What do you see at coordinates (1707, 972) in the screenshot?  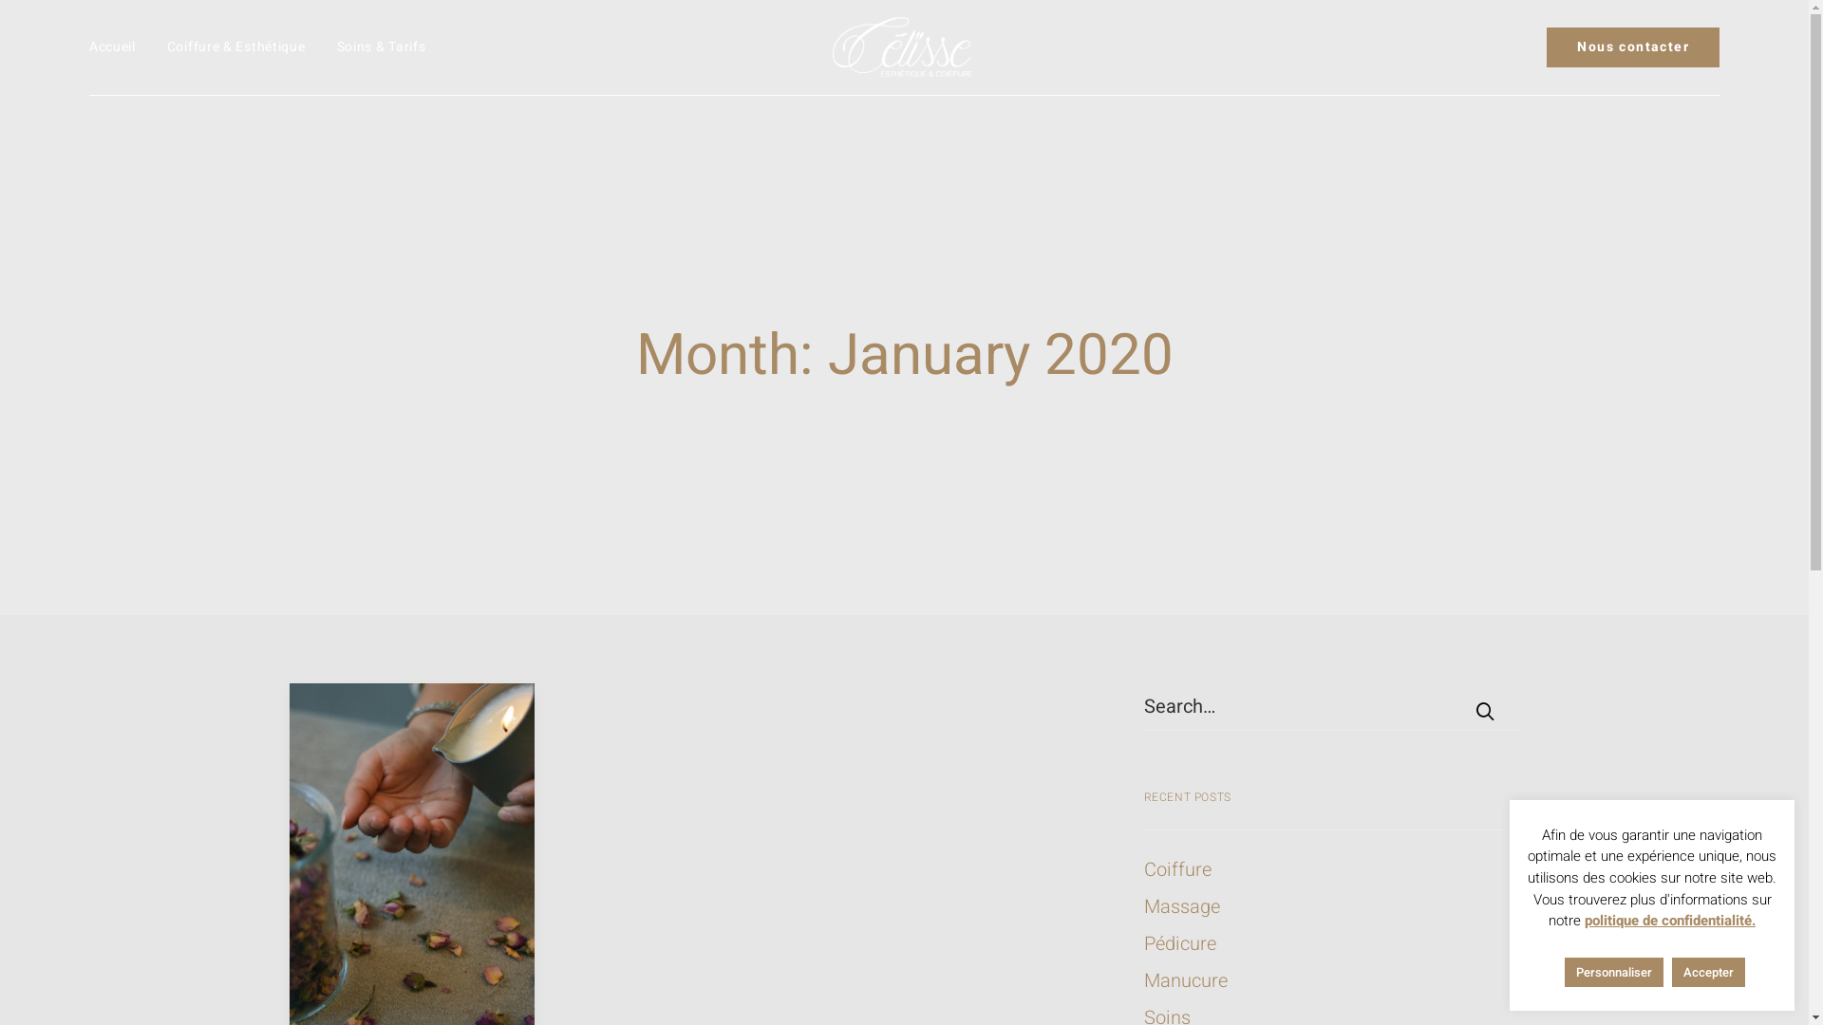 I see `Accepter` at bounding box center [1707, 972].